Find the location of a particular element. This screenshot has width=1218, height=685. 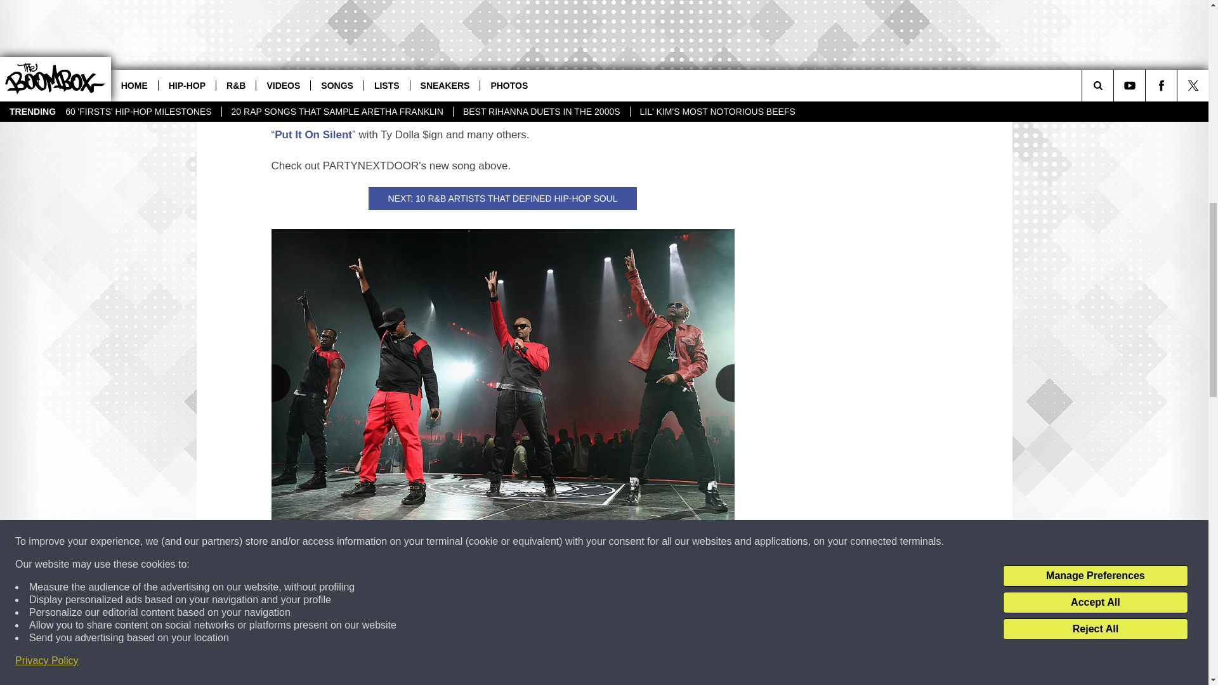

Put It On Silent is located at coordinates (313, 134).